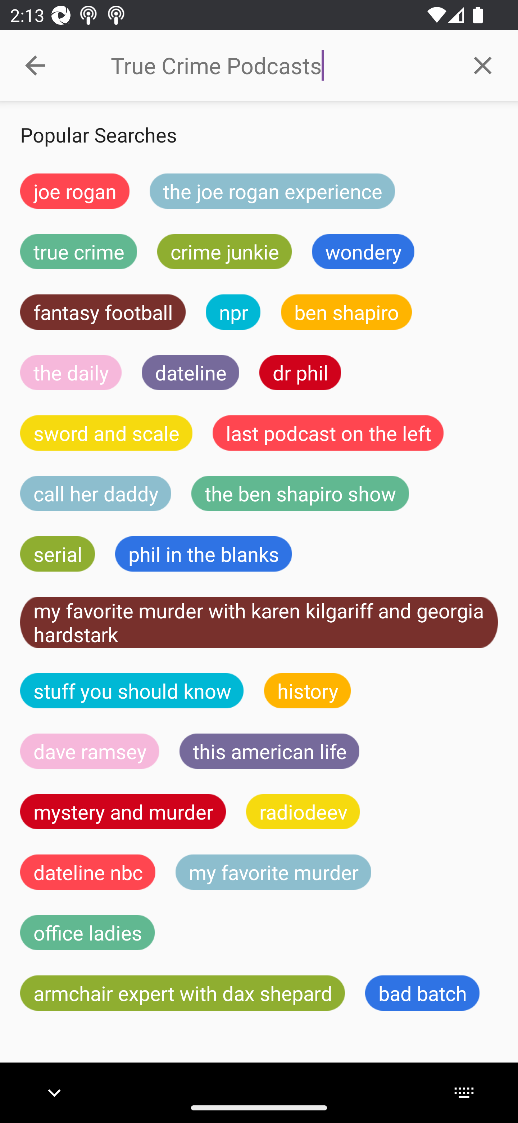  Describe the element at coordinates (273, 872) in the screenshot. I see `my favorite murder` at that location.